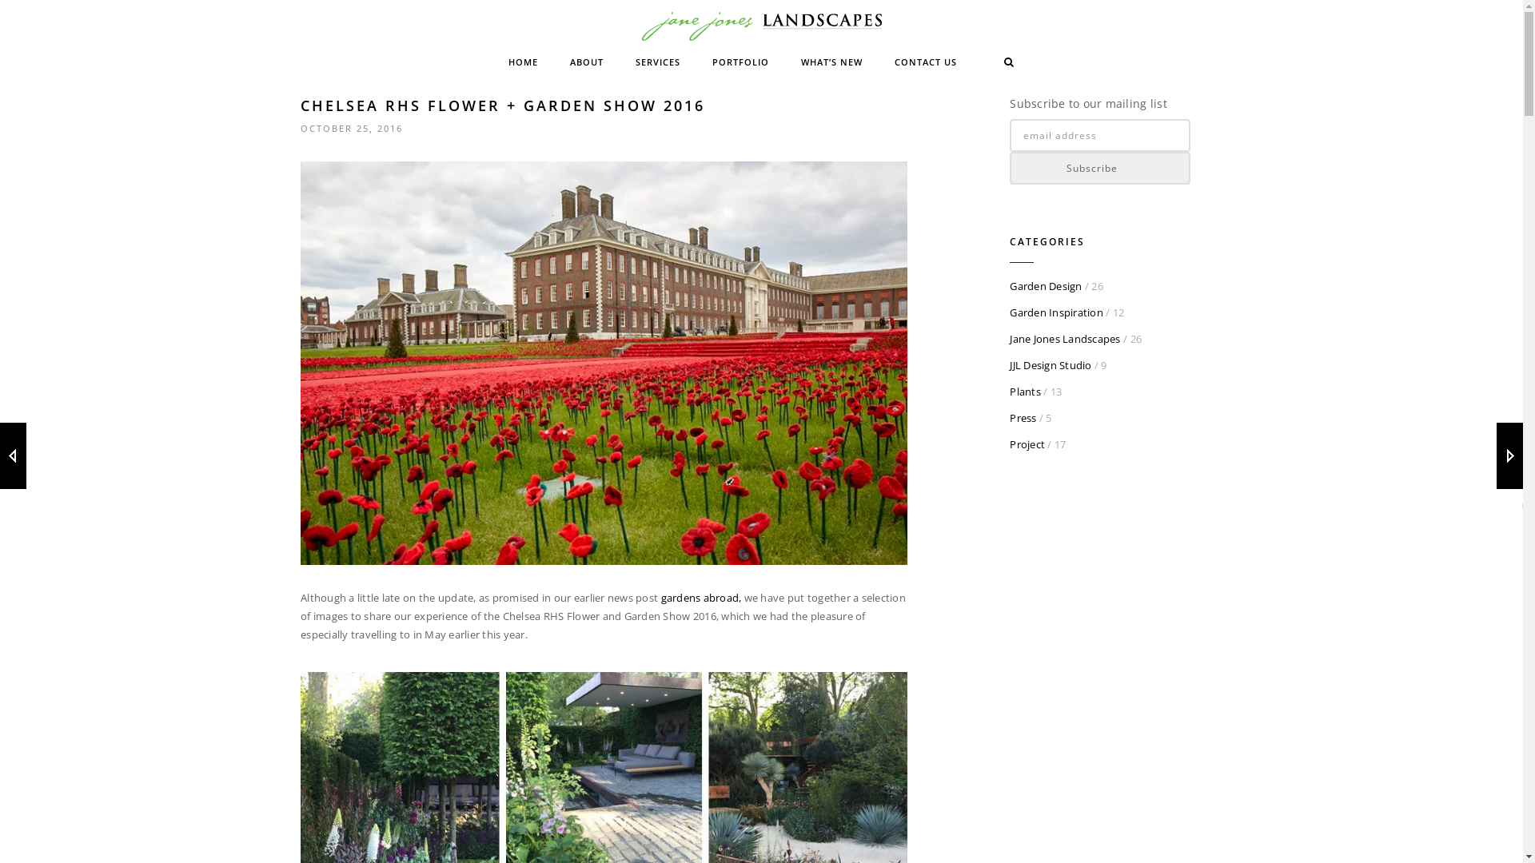 This screenshot has height=863, width=1535. Describe the element at coordinates (1023, 418) in the screenshot. I see `Press` at that location.